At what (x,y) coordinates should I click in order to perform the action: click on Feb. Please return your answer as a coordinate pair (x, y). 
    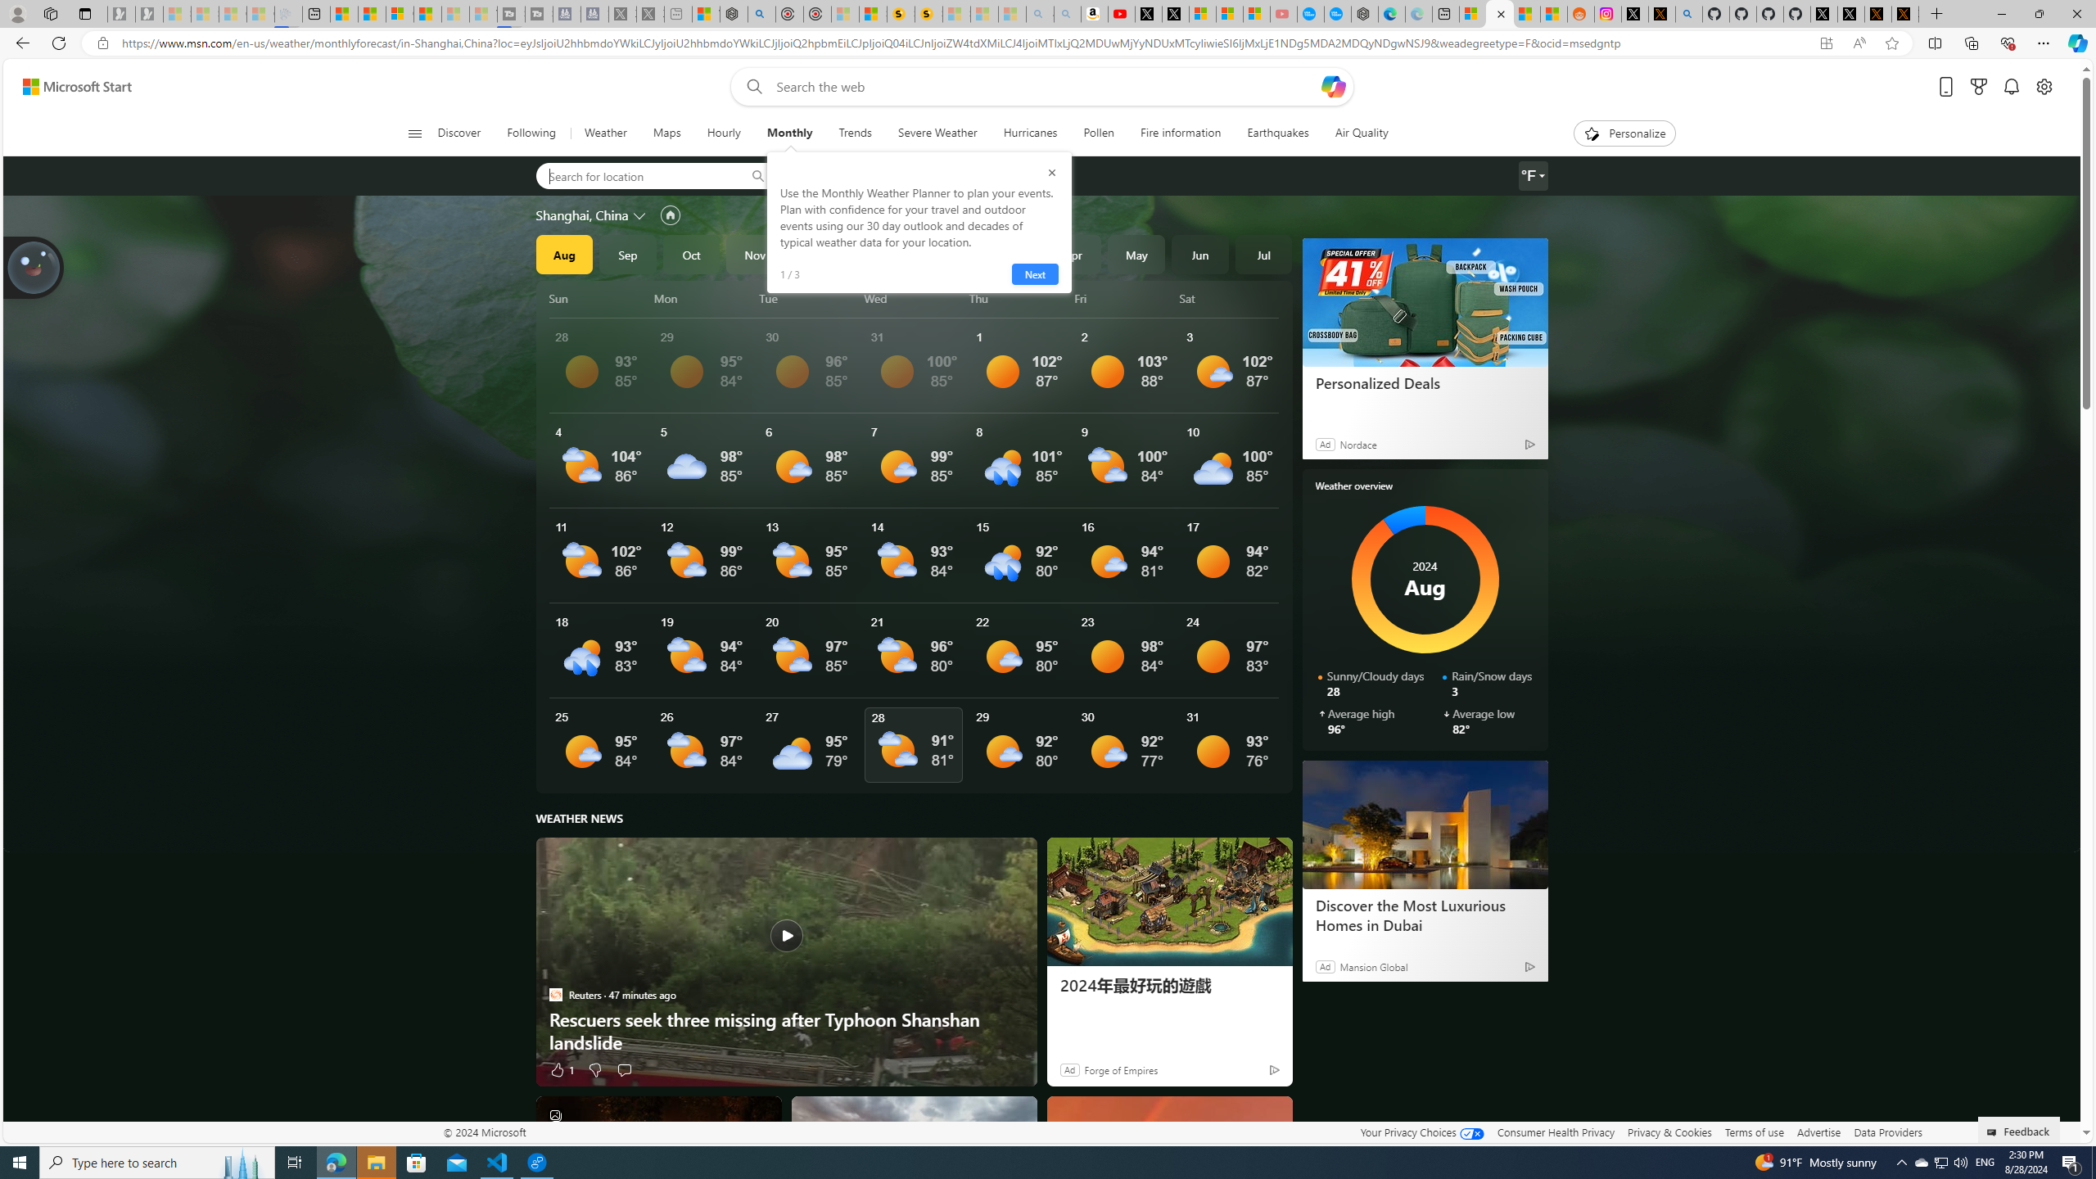
    Looking at the image, I should click on (946, 254).